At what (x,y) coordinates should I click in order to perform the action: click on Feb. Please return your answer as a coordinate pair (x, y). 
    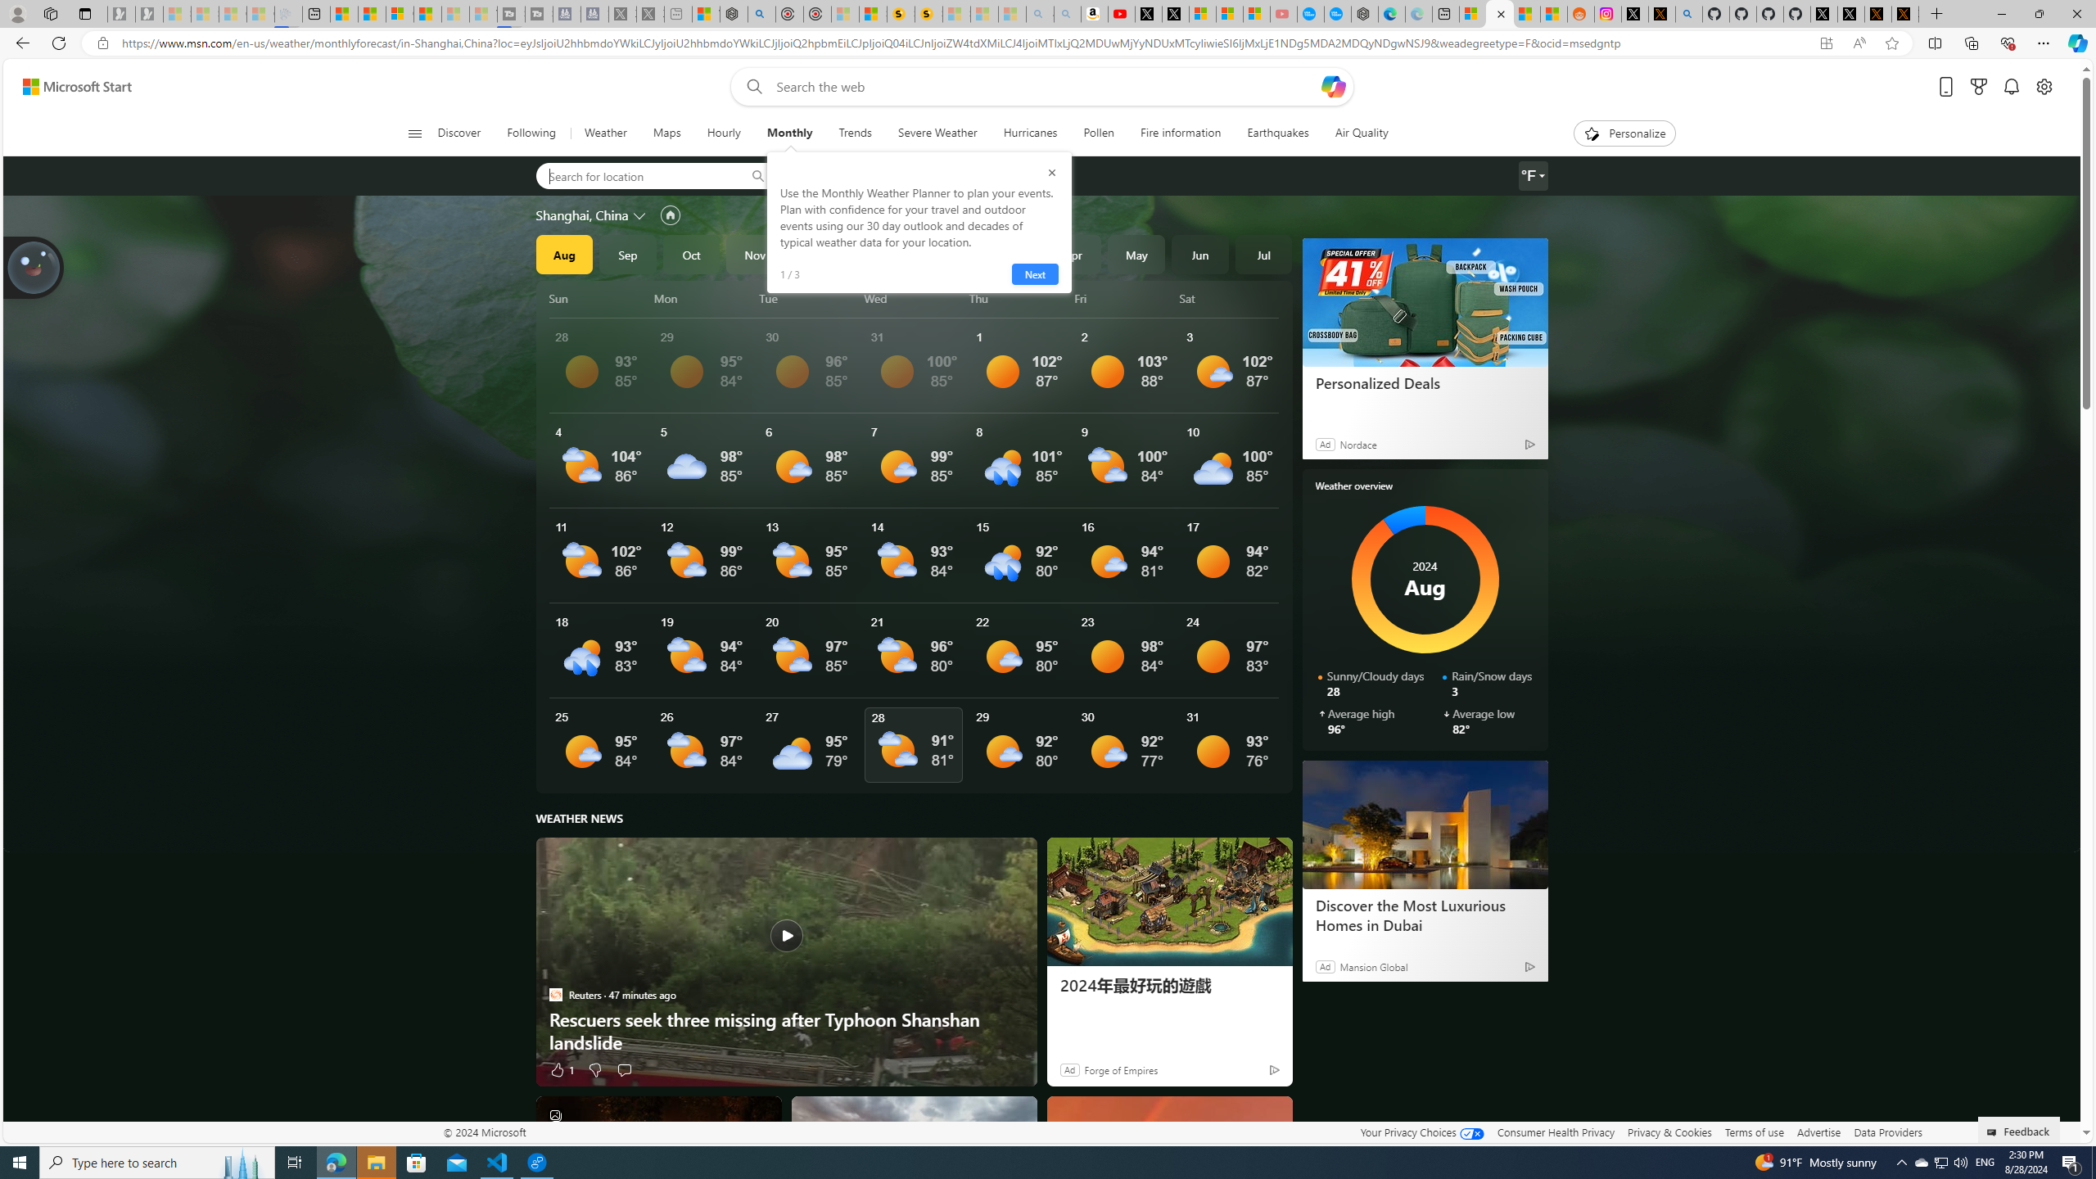
    Looking at the image, I should click on (946, 254).